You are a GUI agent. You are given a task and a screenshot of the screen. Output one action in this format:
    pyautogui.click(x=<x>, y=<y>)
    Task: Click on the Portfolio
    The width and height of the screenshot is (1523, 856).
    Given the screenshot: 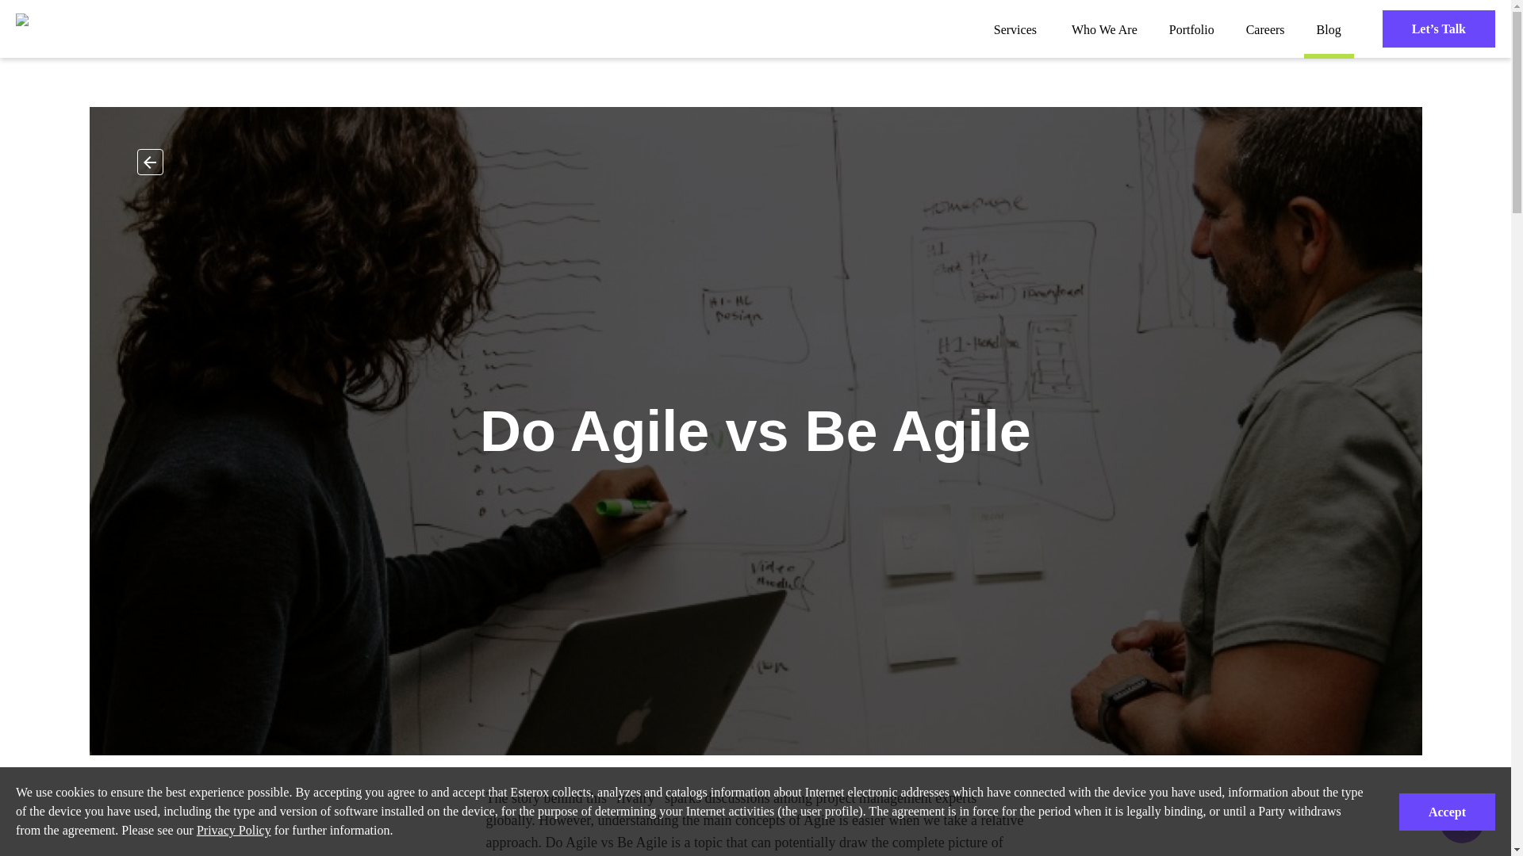 What is the action you would take?
    pyautogui.click(x=1191, y=29)
    